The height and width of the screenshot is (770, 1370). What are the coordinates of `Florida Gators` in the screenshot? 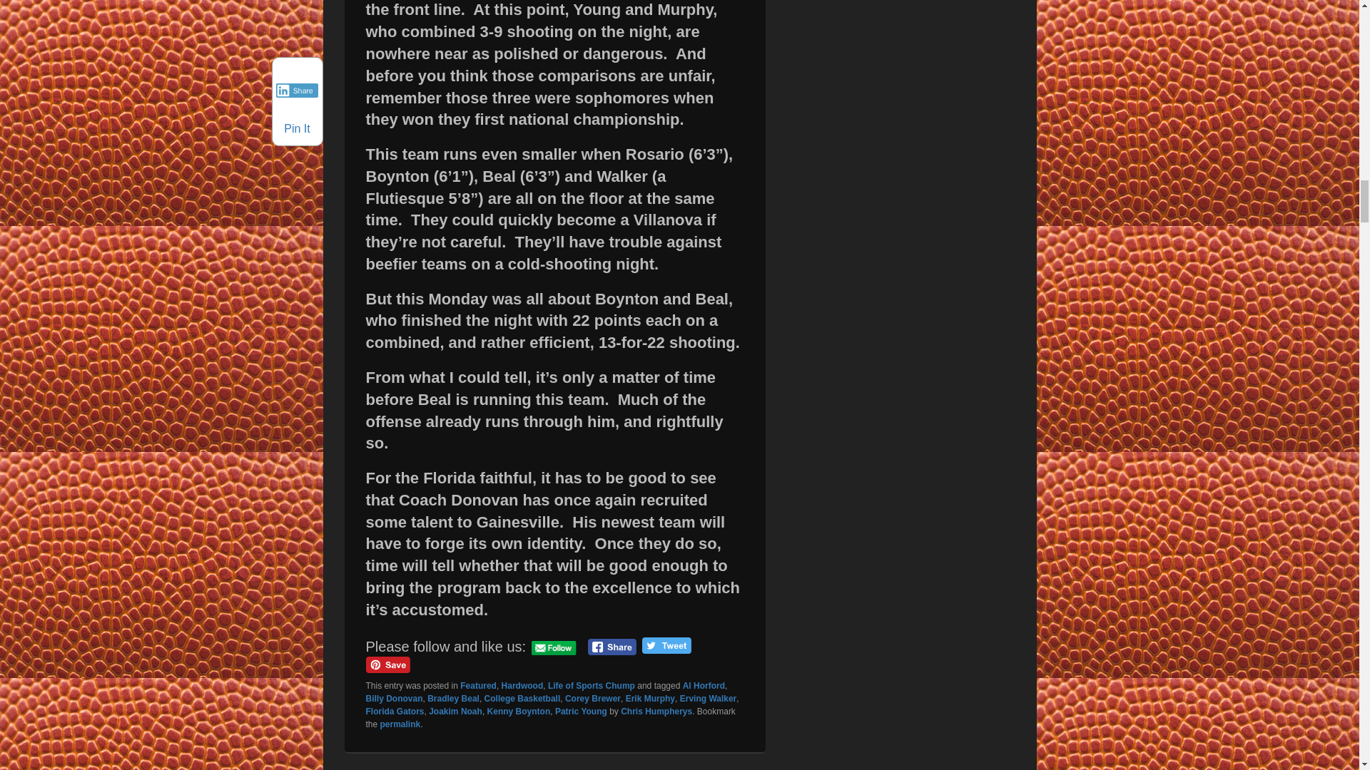 It's located at (394, 712).